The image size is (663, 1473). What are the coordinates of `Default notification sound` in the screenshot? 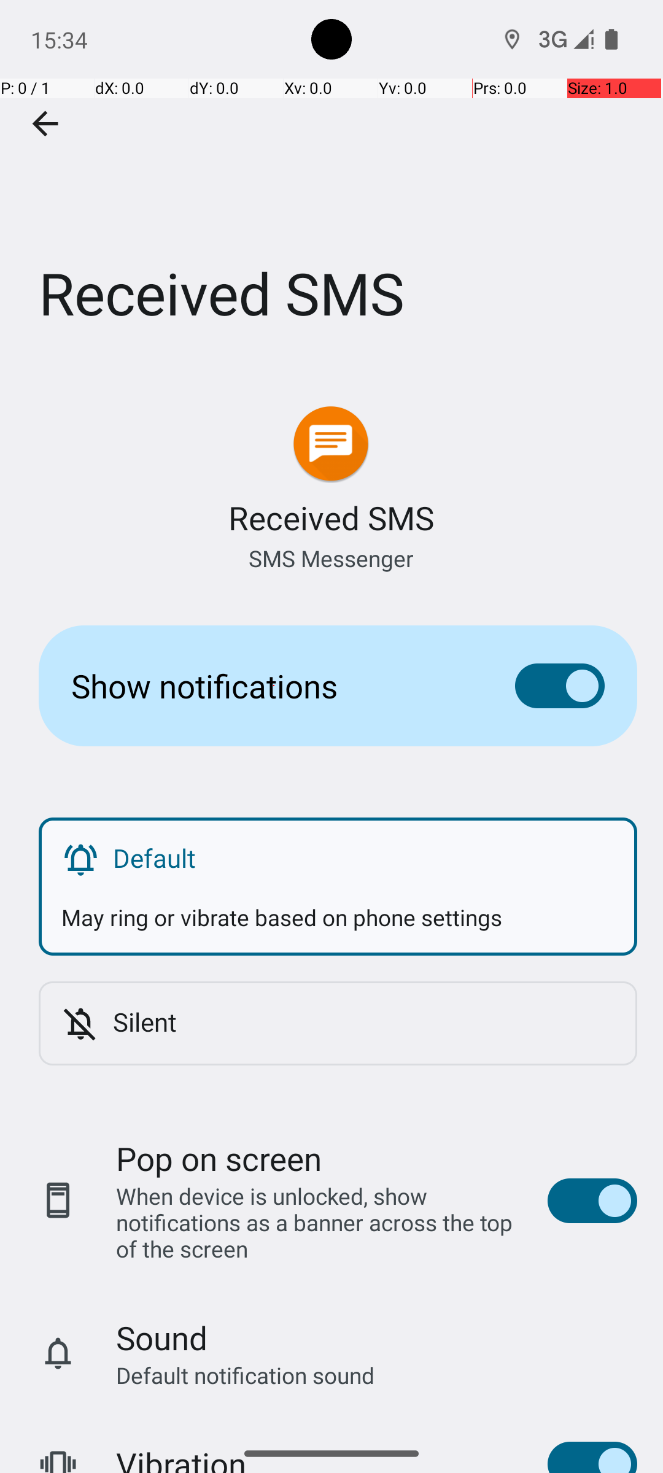 It's located at (246, 1375).